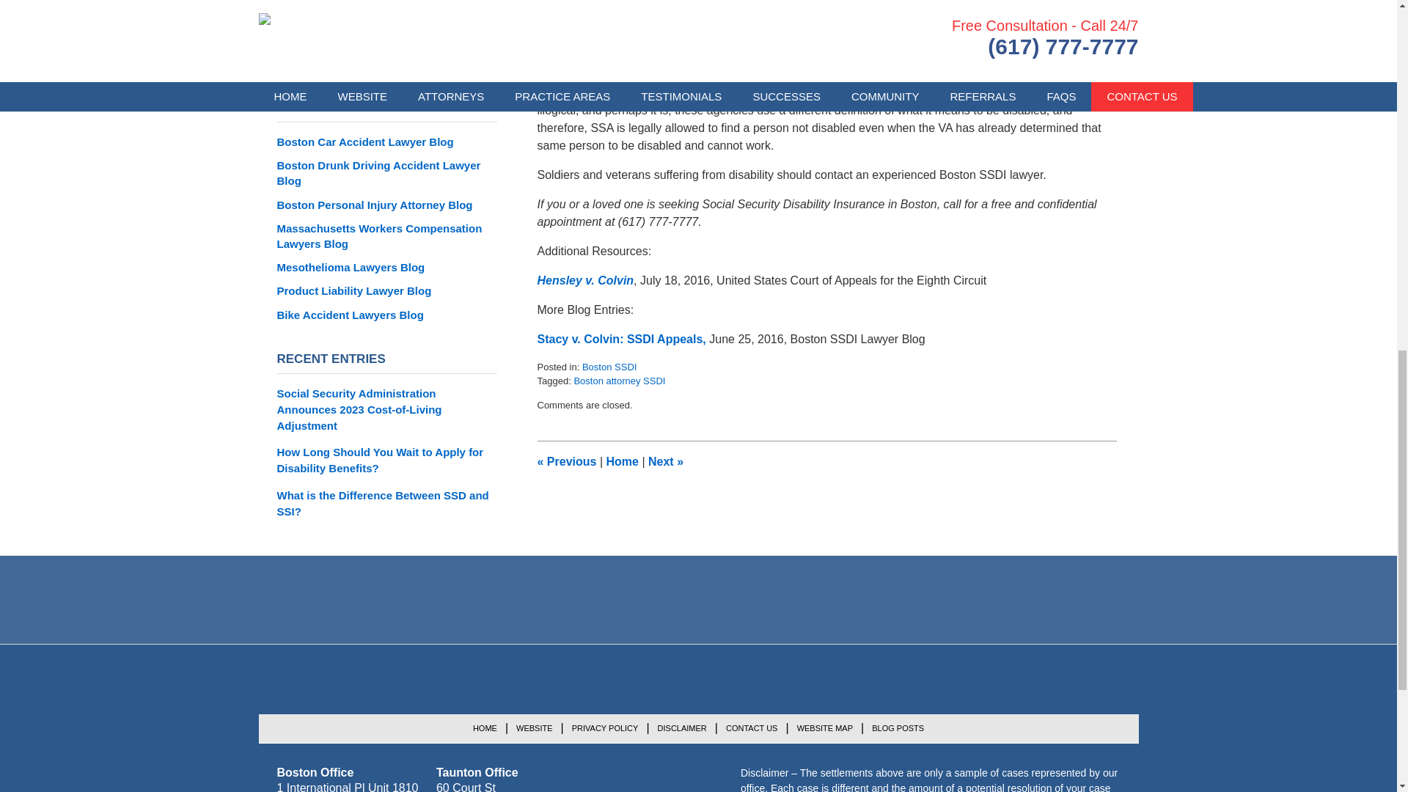 Image resolution: width=1408 pixels, height=792 pixels. What do you see at coordinates (609, 367) in the screenshot?
I see `Boston SSDI` at bounding box center [609, 367].